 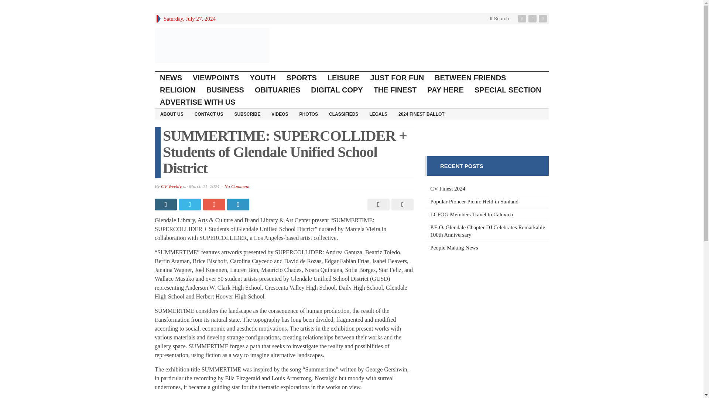 I want to click on CV Weekly, so click(x=171, y=186).